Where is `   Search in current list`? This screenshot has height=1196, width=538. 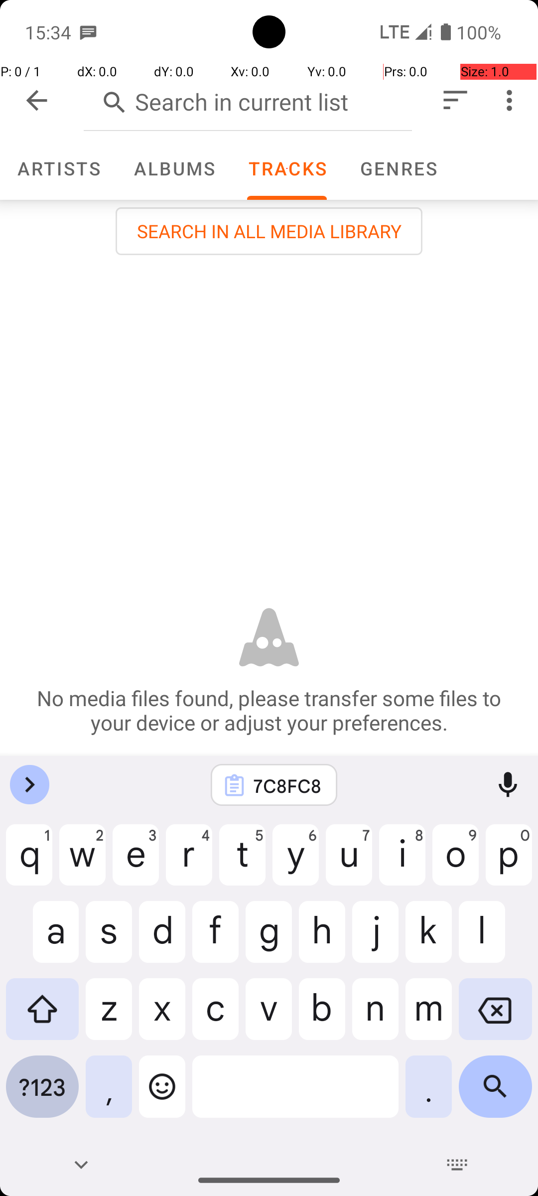
   Search in current list is located at coordinates (248, 100).